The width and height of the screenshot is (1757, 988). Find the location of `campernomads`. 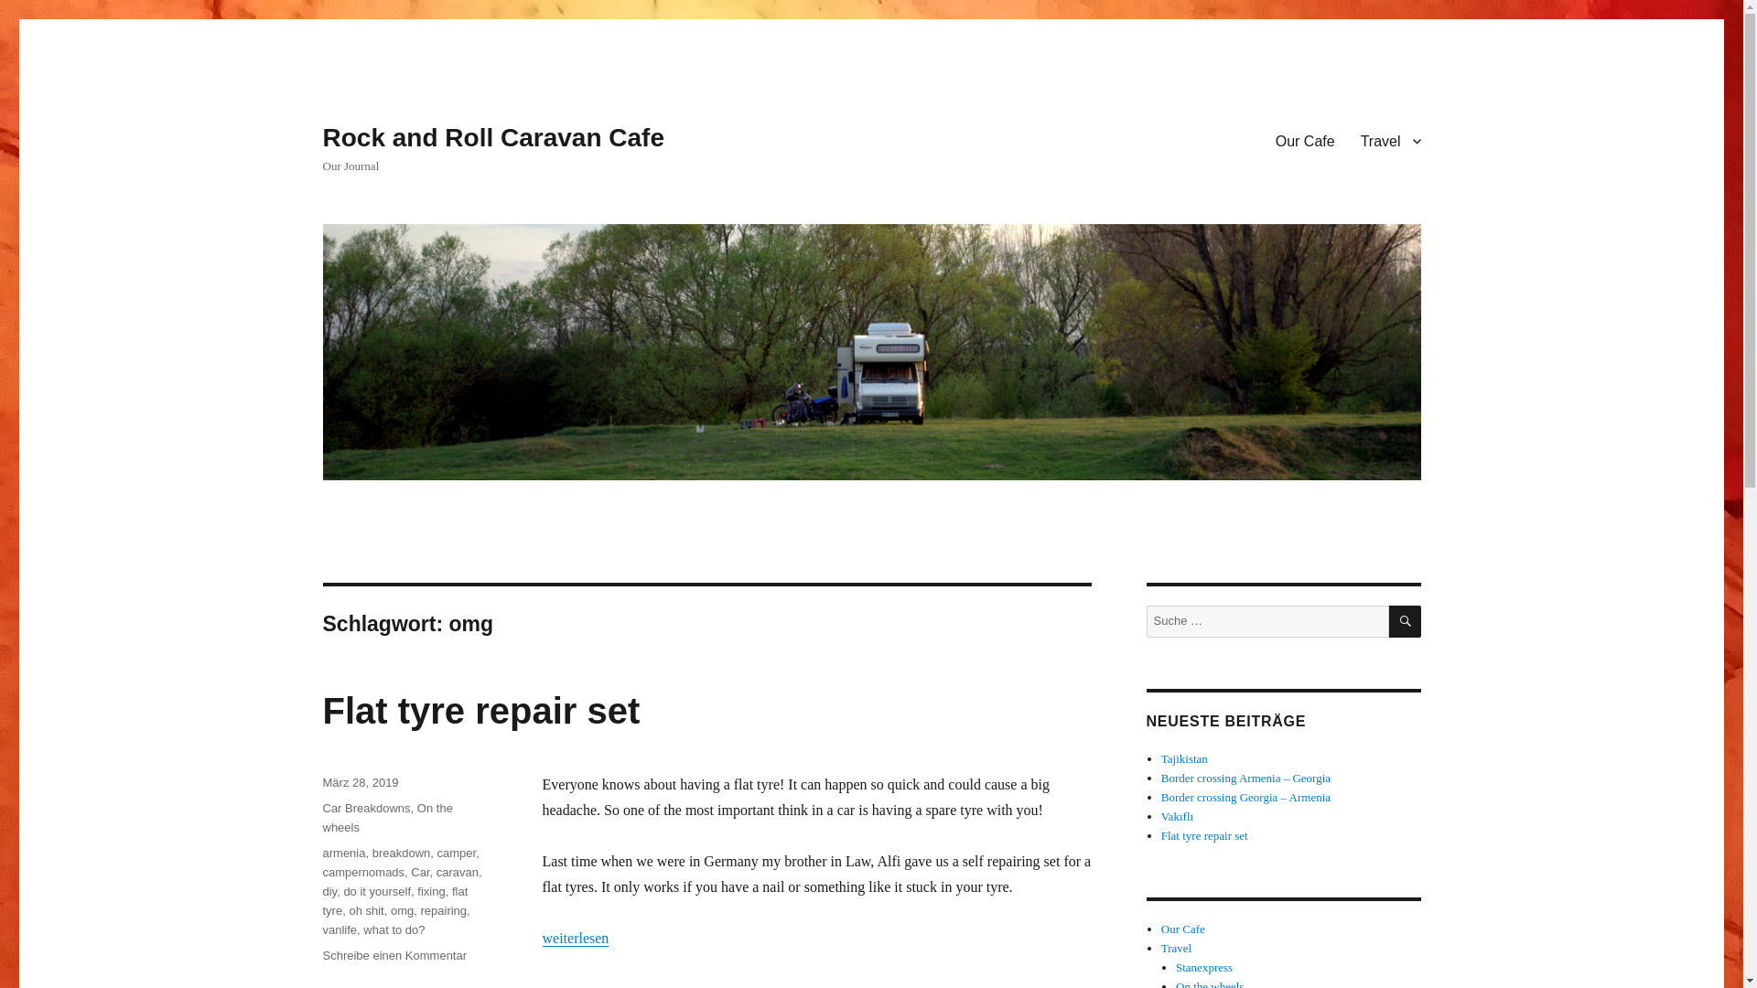

campernomads is located at coordinates (362, 873).